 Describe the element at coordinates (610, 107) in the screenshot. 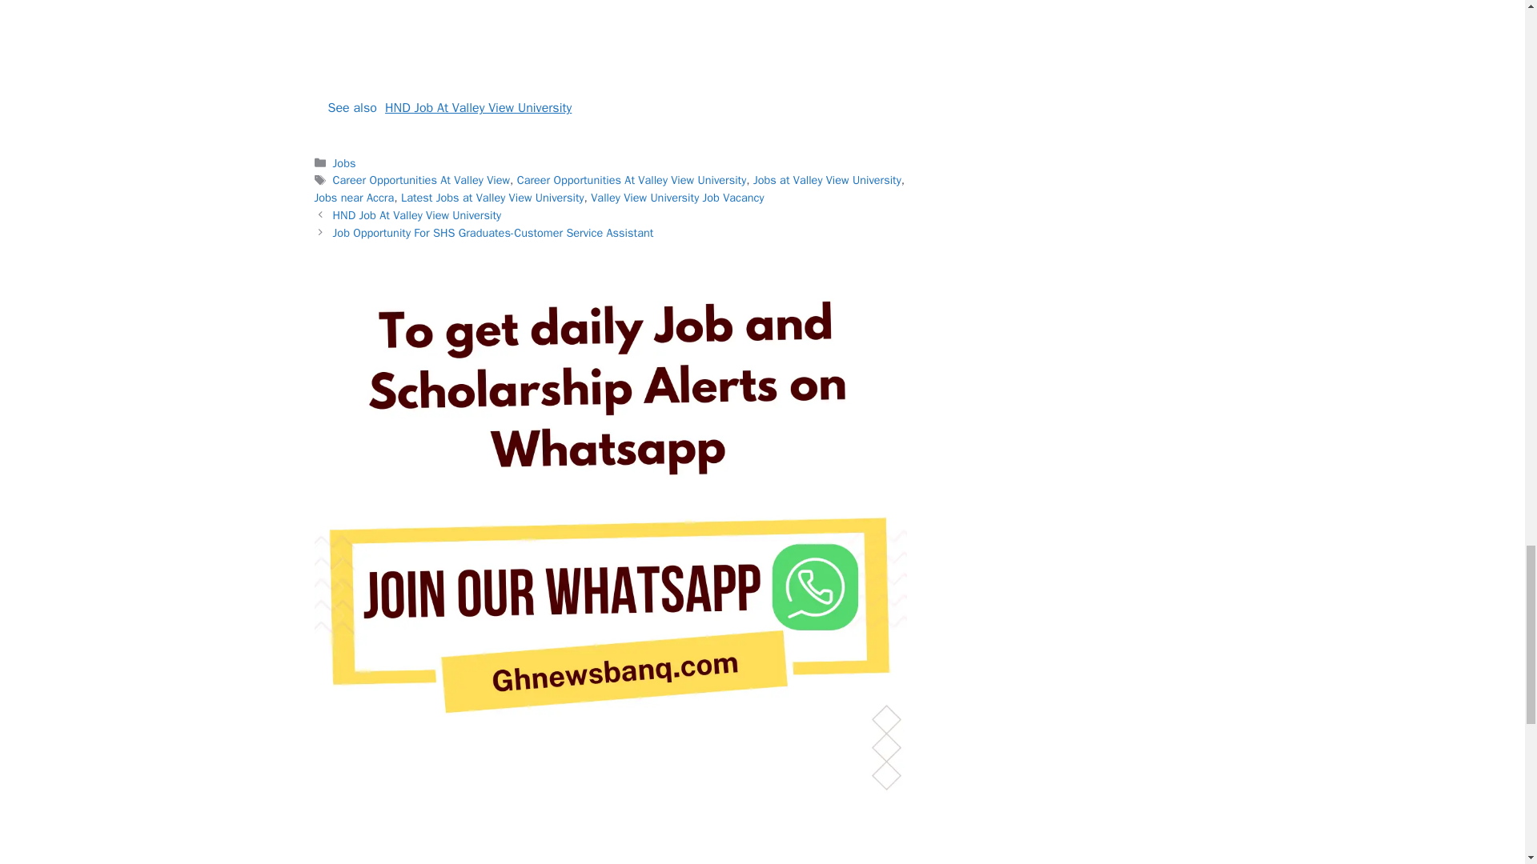

I see `See also  HND Job At Valley View University` at that location.